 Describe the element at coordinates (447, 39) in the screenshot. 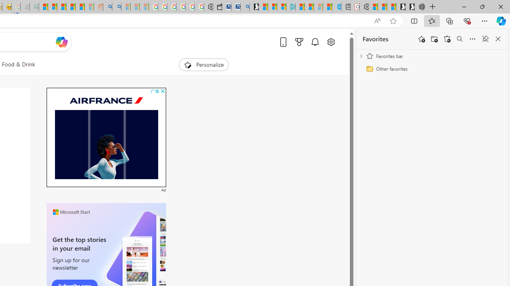

I see `Restore deleted favorites` at that location.